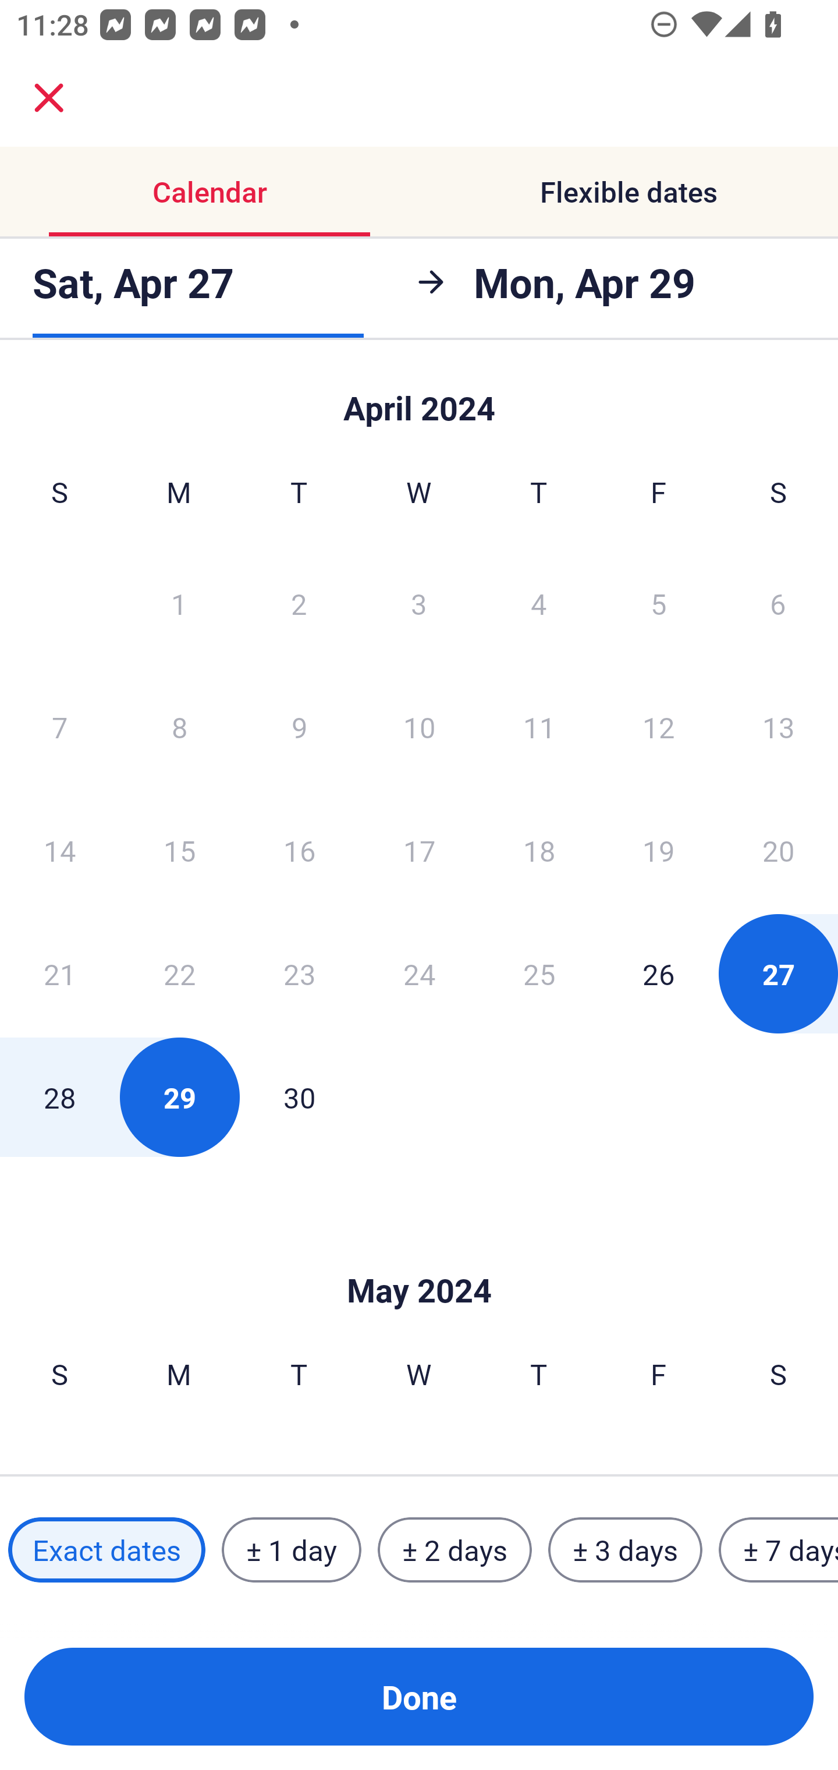  Describe the element at coordinates (659, 973) in the screenshot. I see `26 Friday, April 26, 2024` at that location.